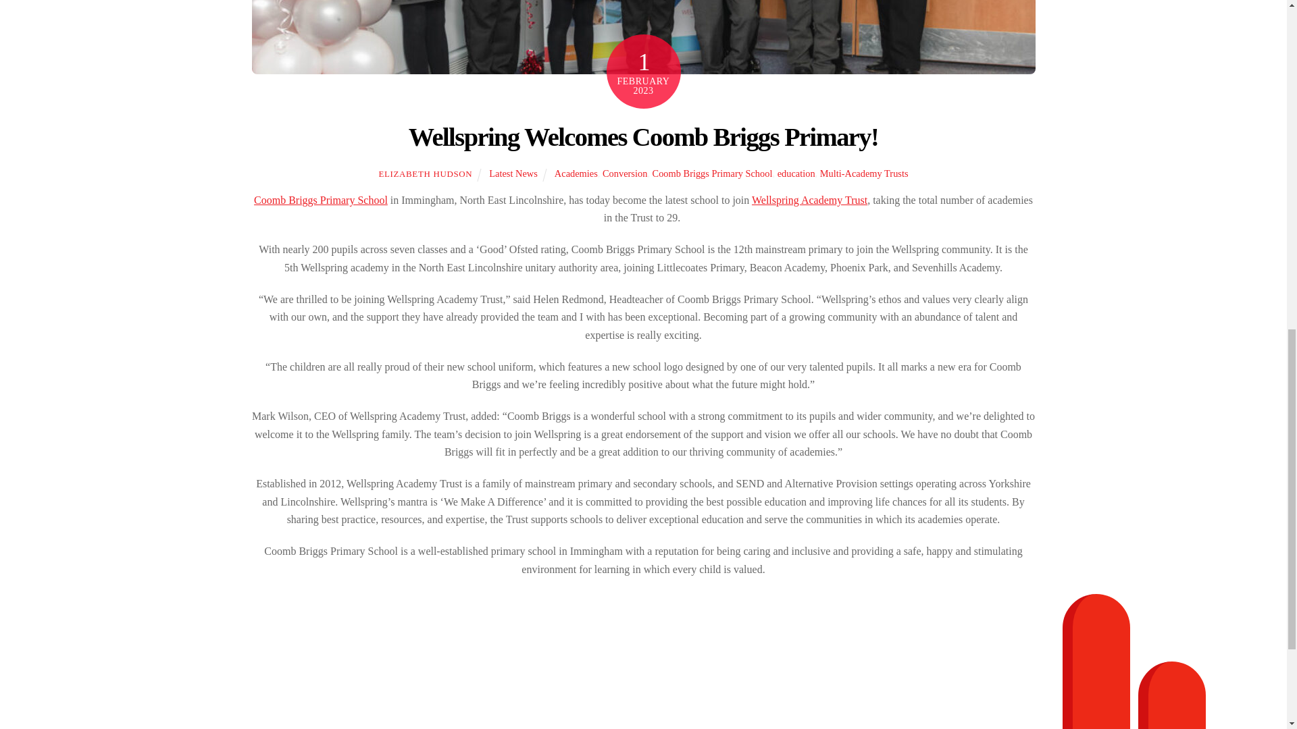  What do you see at coordinates (643, 37) in the screenshot?
I see `Conversion Day-5` at bounding box center [643, 37].